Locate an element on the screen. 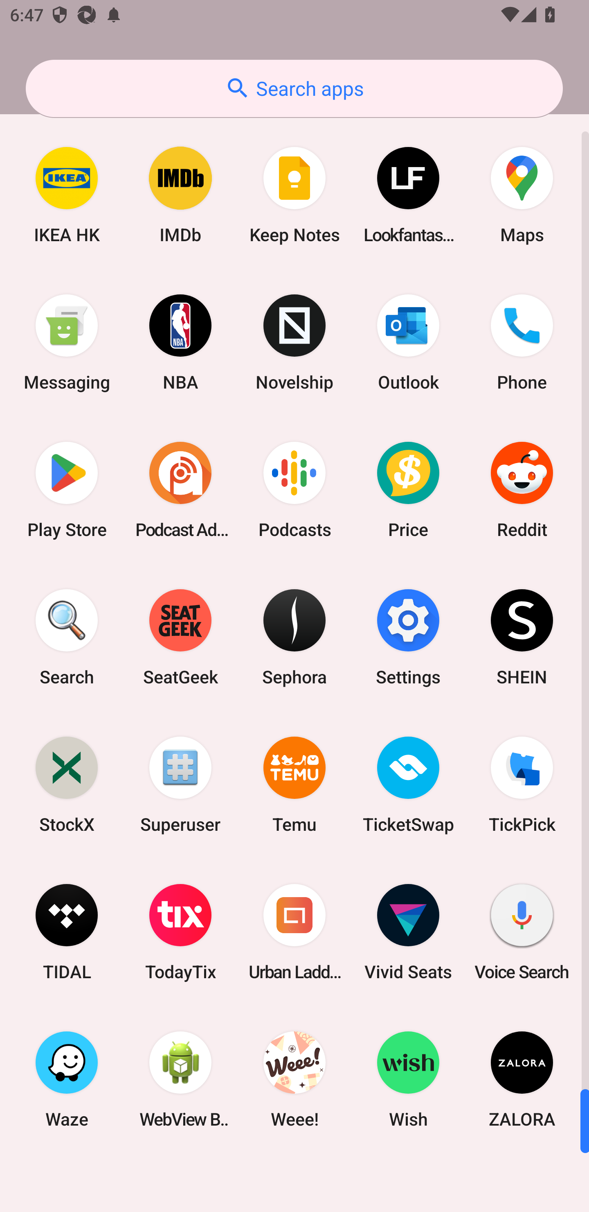 The height and width of the screenshot is (1212, 589). Outlook is located at coordinates (408, 342).